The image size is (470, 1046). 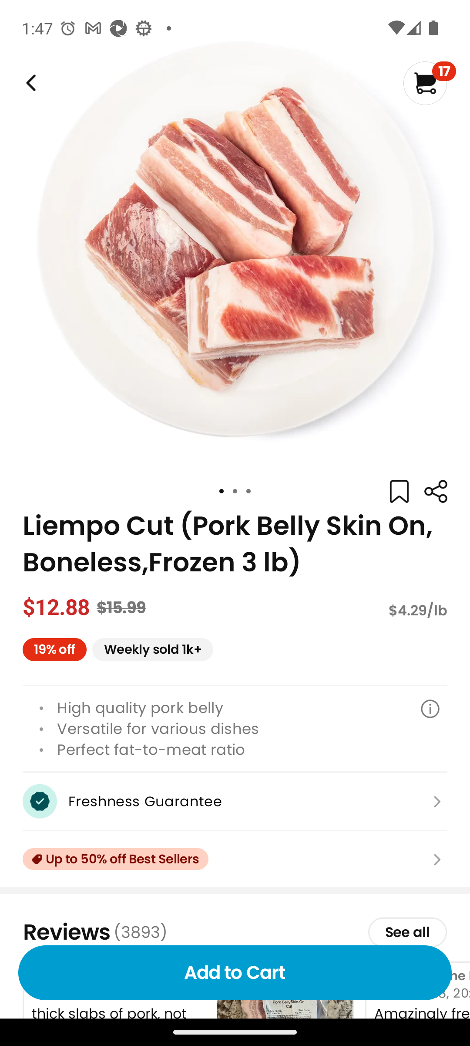 I want to click on Up to 50% off Best Sellers, so click(x=235, y=859).